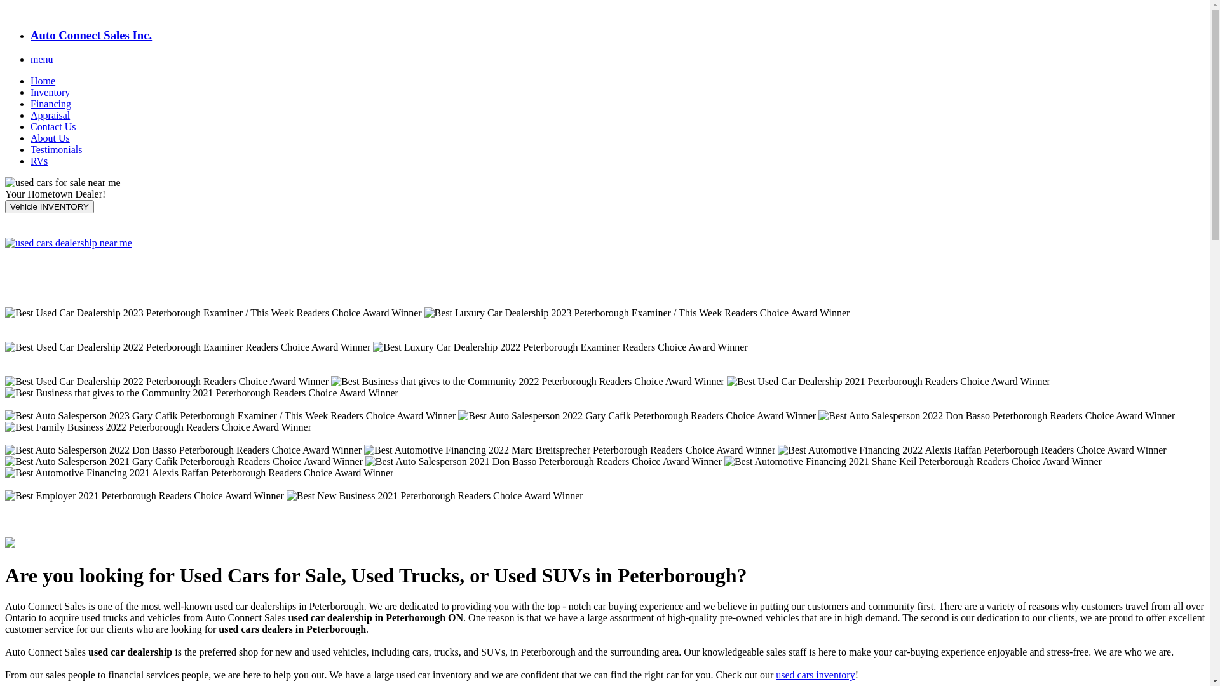 Image resolution: width=1220 pixels, height=686 pixels. I want to click on used cars inventory, so click(815, 675).